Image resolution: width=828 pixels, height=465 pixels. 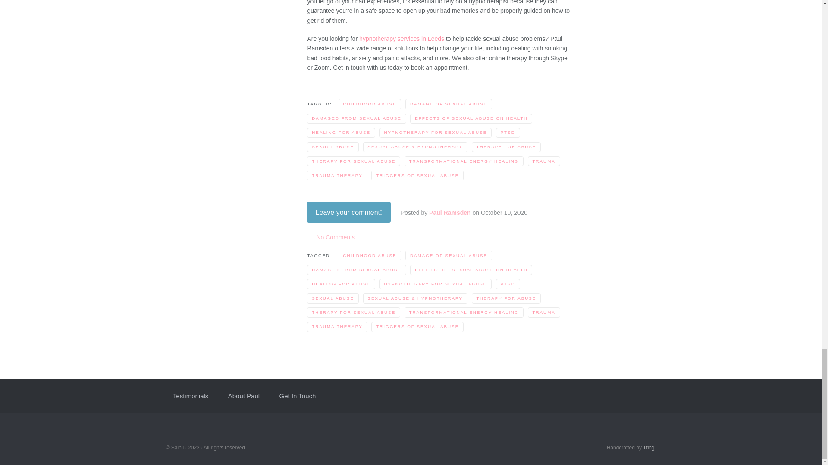 I want to click on HEALING FOR ABUSE, so click(x=341, y=133).